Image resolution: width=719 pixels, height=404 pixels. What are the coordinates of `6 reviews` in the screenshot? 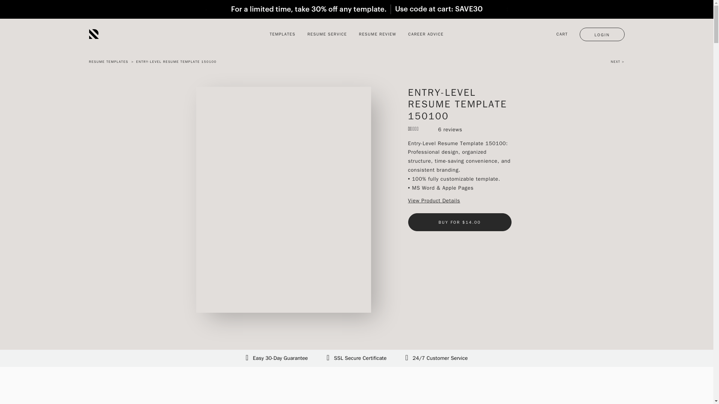 It's located at (450, 130).